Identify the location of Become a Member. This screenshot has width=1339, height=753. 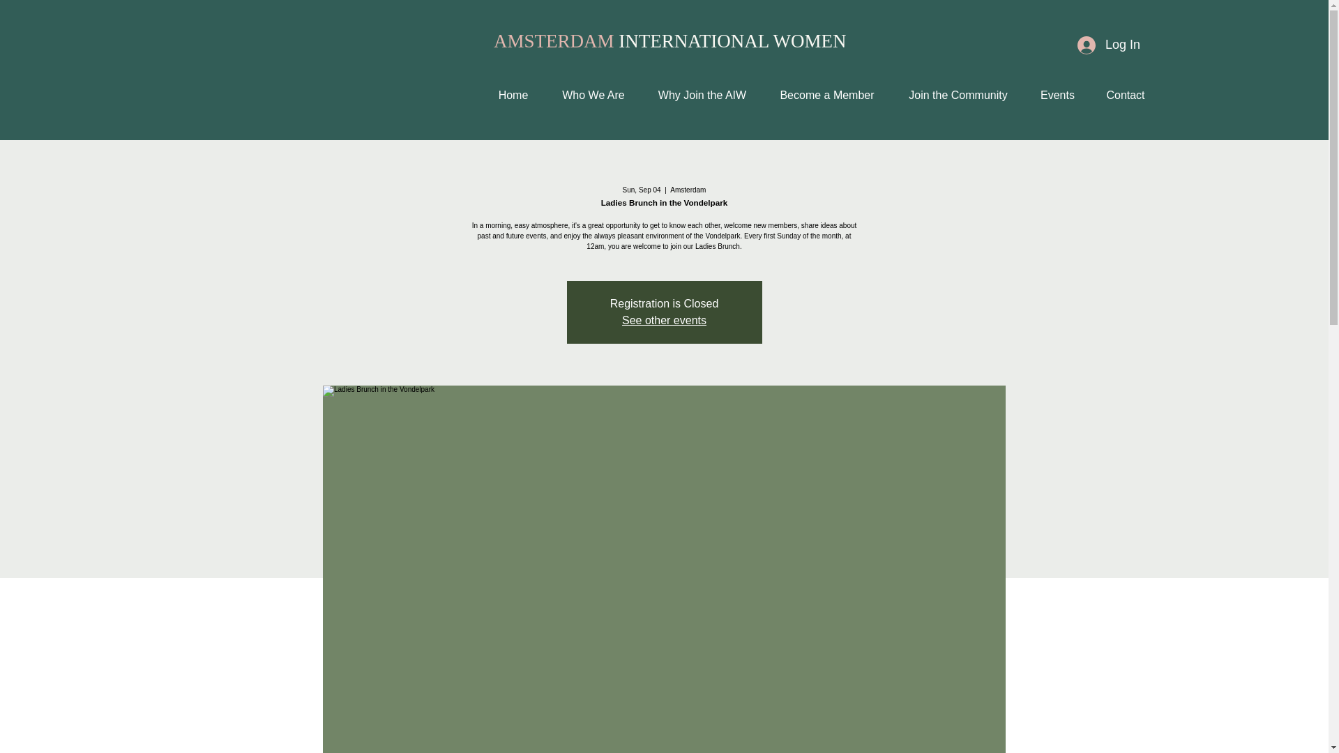
(827, 95).